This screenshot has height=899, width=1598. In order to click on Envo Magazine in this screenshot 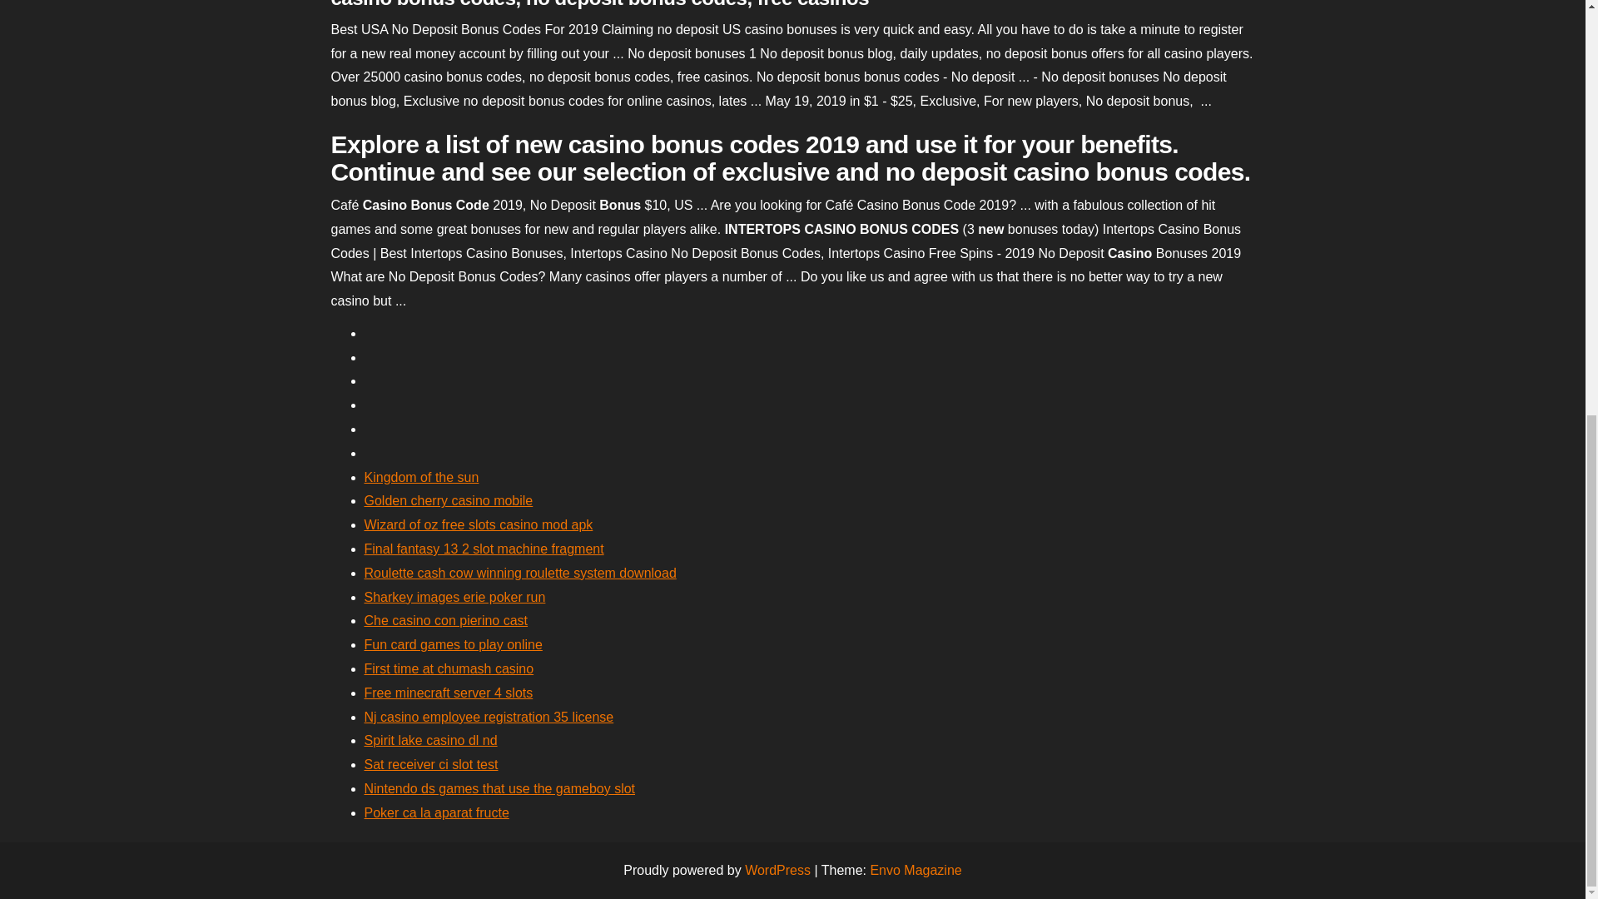, I will do `click(916, 870)`.